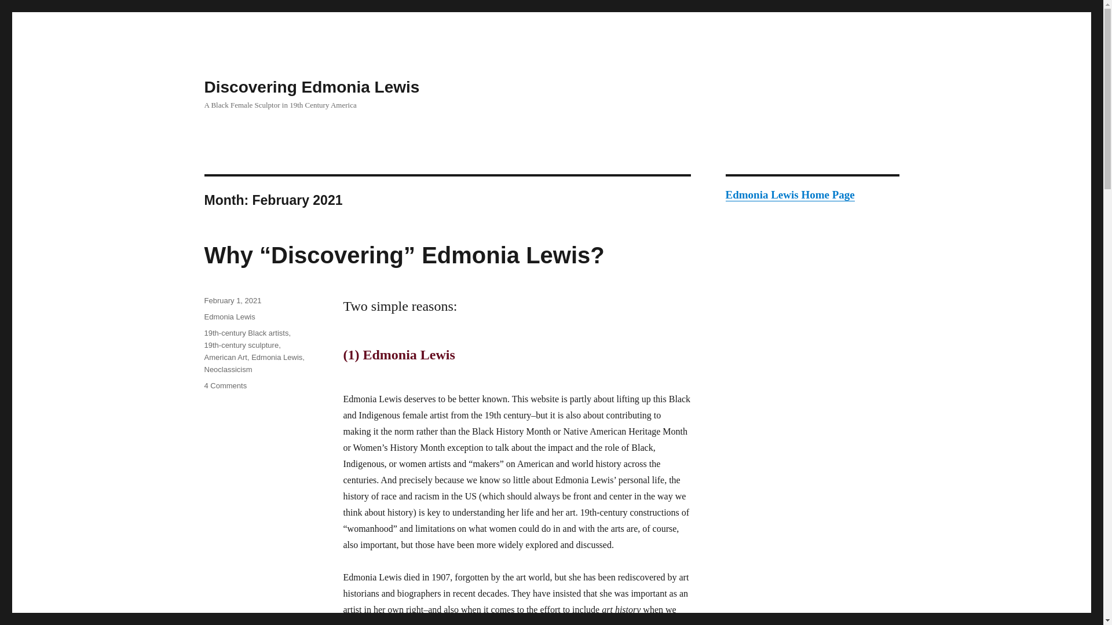 This screenshot has width=1112, height=625. Describe the element at coordinates (232, 300) in the screenshot. I see `February 1, 2021` at that location.